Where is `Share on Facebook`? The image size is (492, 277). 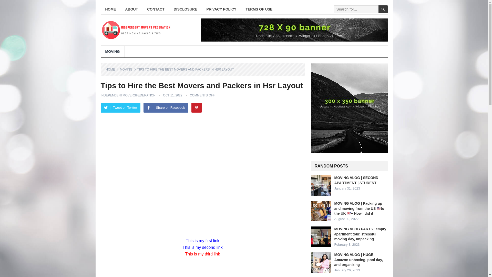
Share on Facebook is located at coordinates (166, 107).